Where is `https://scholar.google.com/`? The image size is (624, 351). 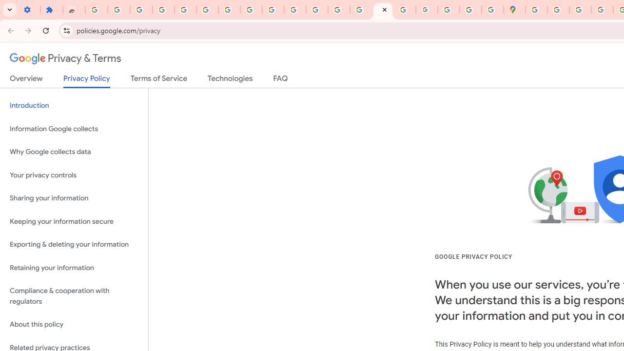
https://scholar.google.com/ is located at coordinates (295, 10).